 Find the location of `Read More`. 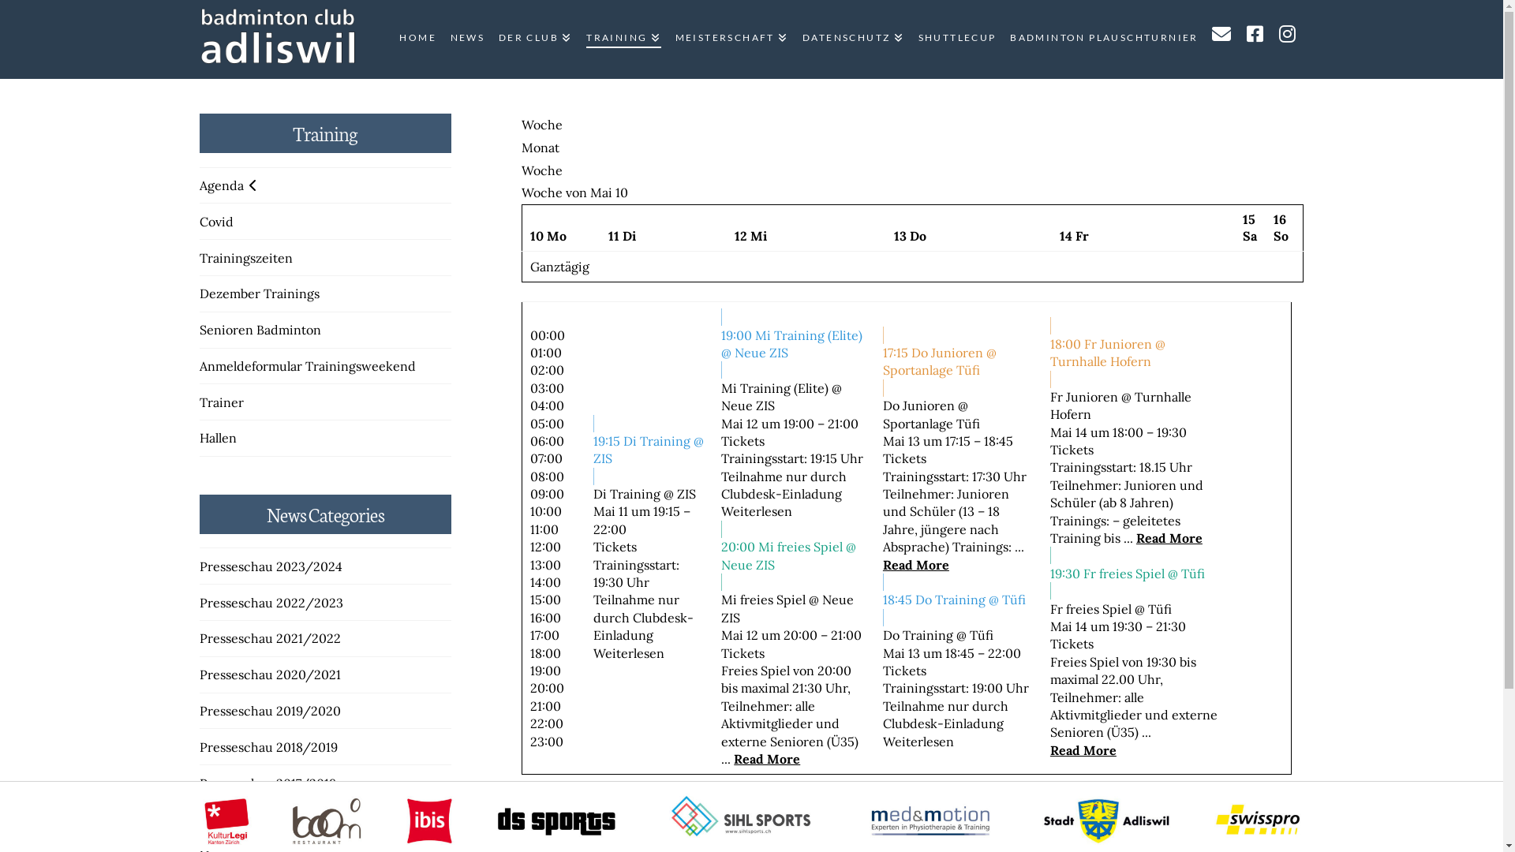

Read More is located at coordinates (916, 565).